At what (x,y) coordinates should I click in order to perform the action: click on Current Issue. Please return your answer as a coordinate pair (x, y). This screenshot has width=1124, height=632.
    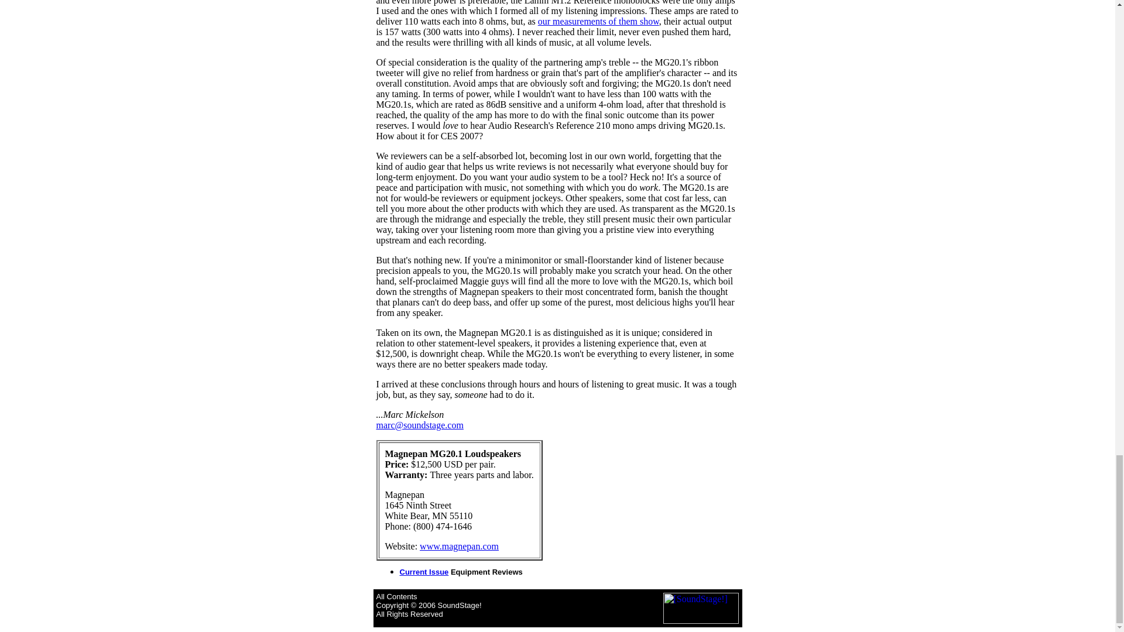
    Looking at the image, I should click on (424, 571).